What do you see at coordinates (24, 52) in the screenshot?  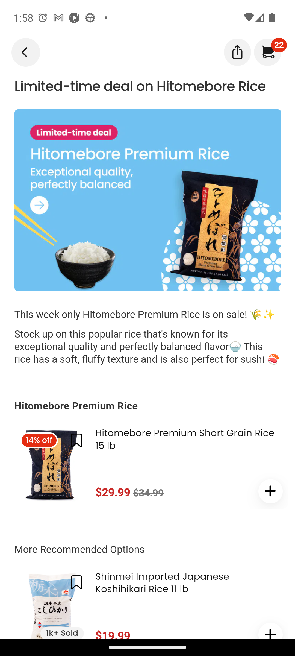 I see `Weee! - Groceries Delivered` at bounding box center [24, 52].